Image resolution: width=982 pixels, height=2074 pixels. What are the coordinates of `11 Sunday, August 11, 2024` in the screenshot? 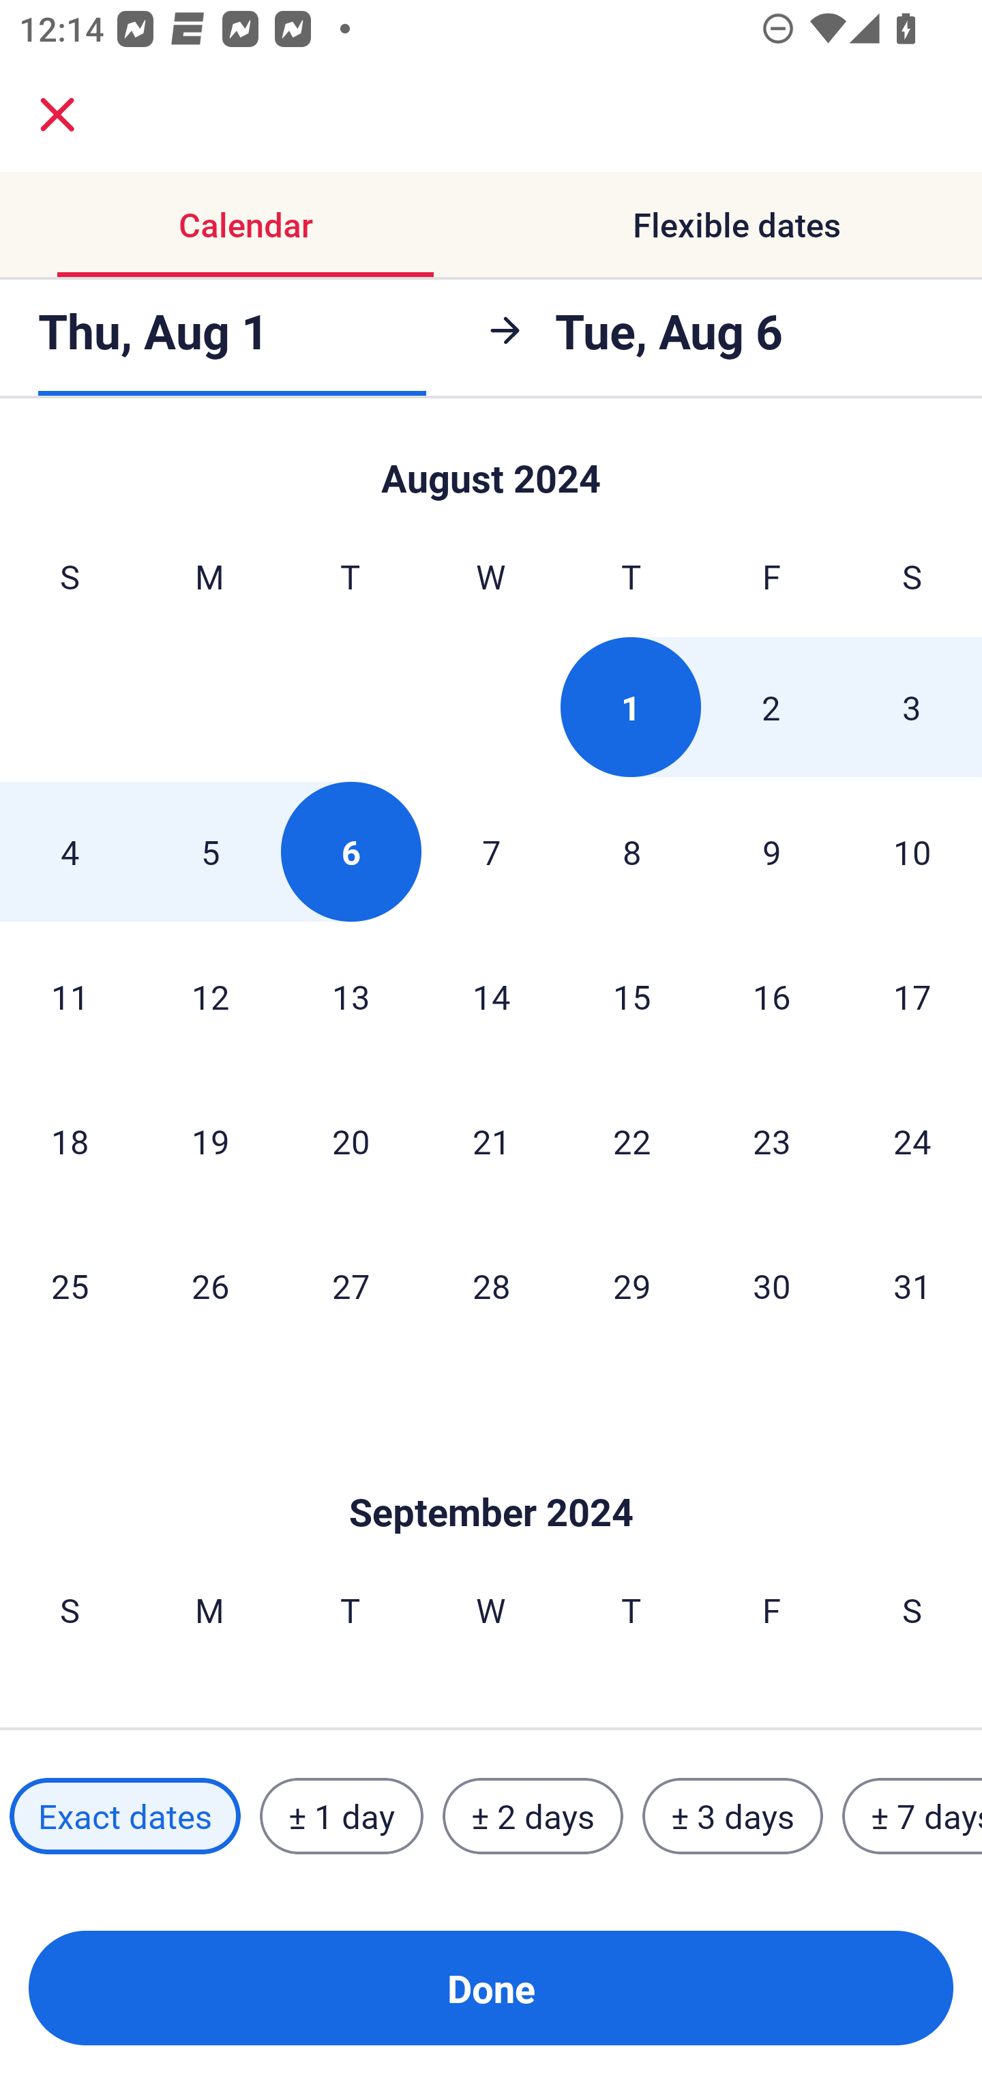 It's located at (70, 996).